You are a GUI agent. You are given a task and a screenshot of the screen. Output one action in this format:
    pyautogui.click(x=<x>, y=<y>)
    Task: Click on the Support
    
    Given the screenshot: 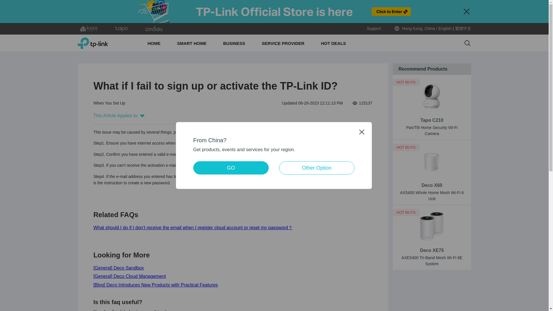 What is the action you would take?
    pyautogui.click(x=374, y=29)
    